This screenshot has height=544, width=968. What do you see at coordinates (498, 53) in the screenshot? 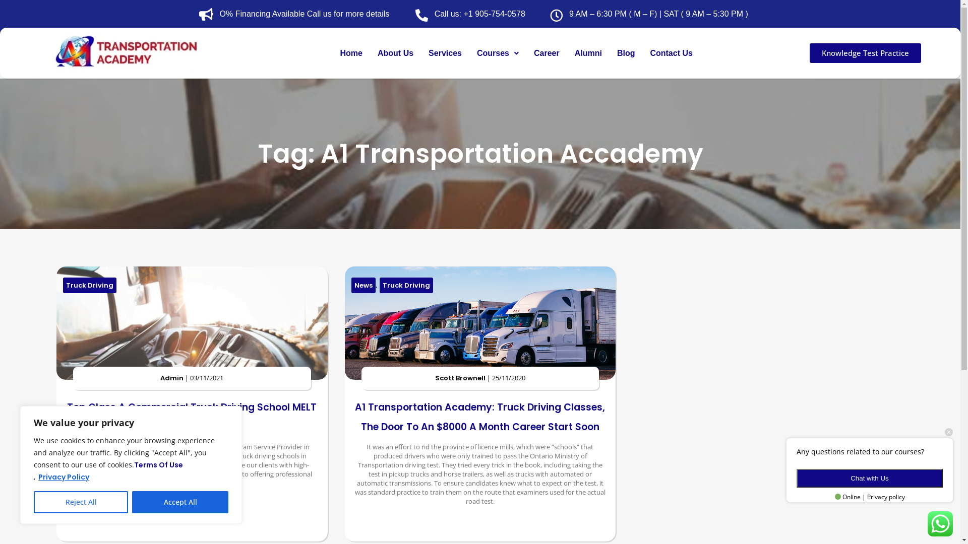
I see `Courses` at bounding box center [498, 53].